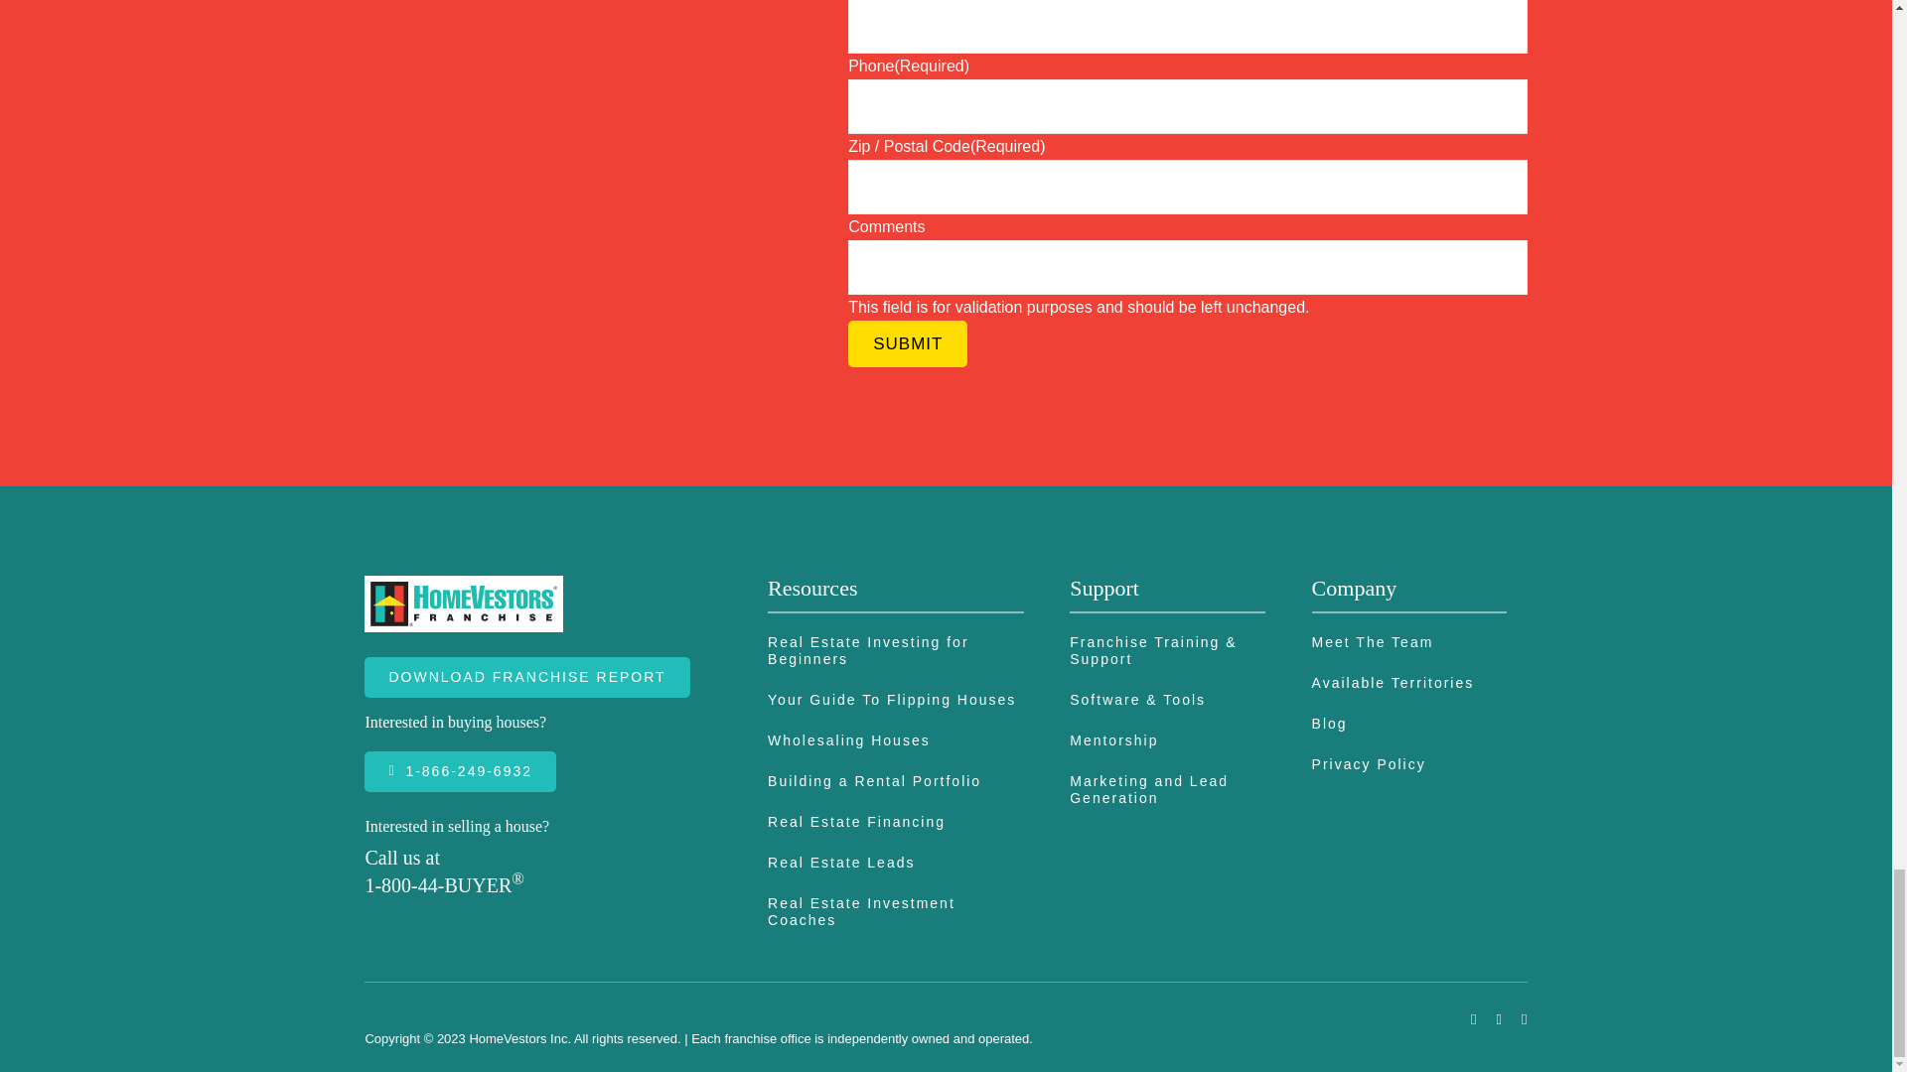 This screenshot has width=1907, height=1072. What do you see at coordinates (583, 99) in the screenshot?
I see `ug-hero-copyright-full` at bounding box center [583, 99].